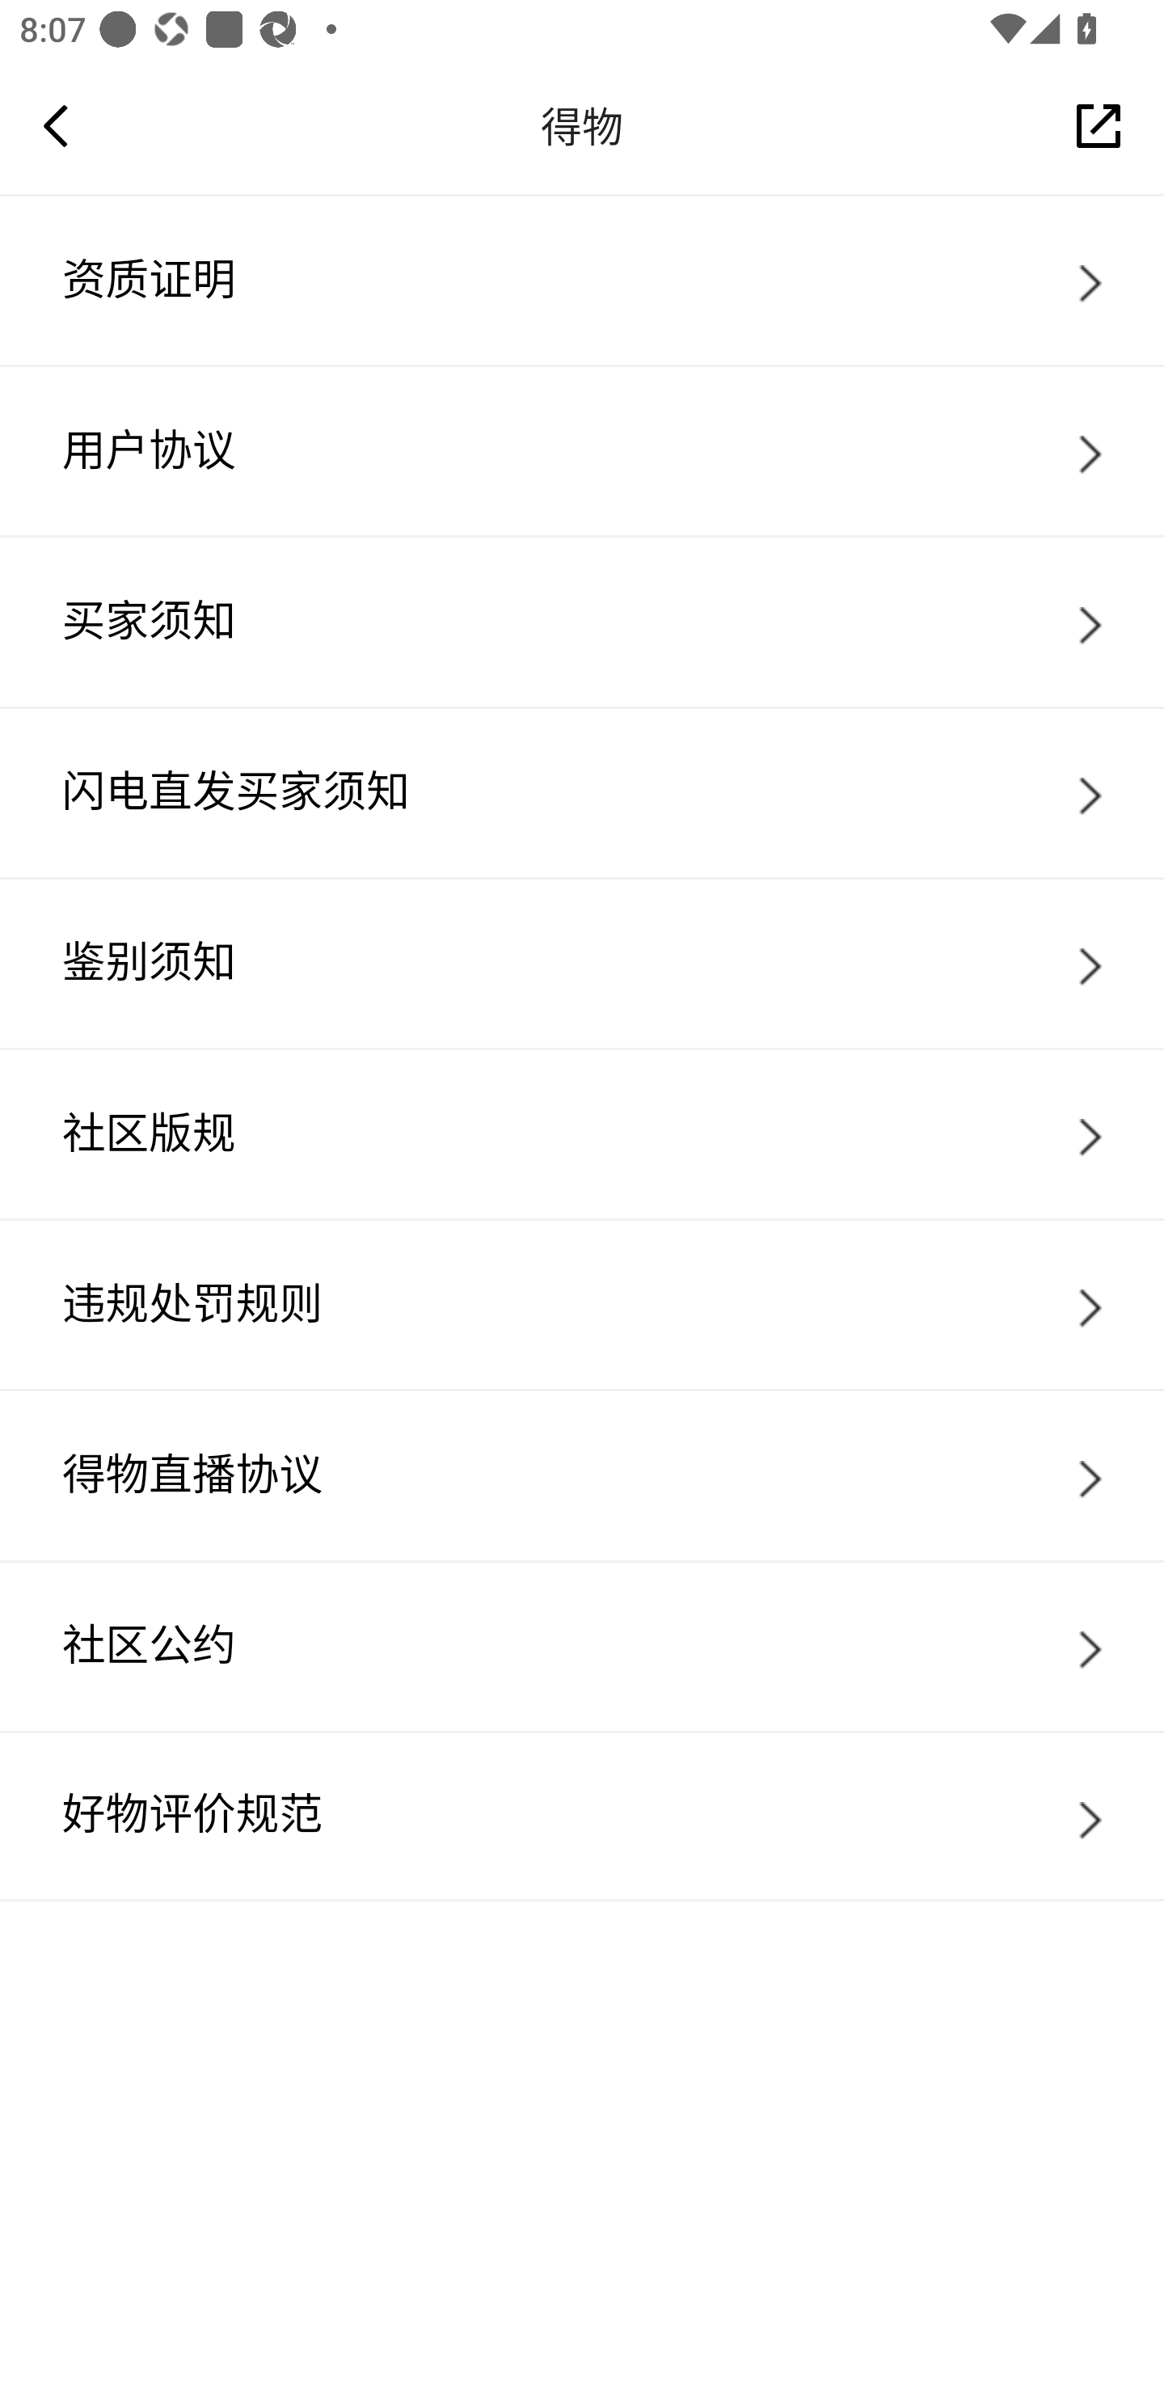 This screenshot has width=1164, height=2393. What do you see at coordinates (582, 1303) in the screenshot?
I see `违规处罚规则 arrow` at bounding box center [582, 1303].